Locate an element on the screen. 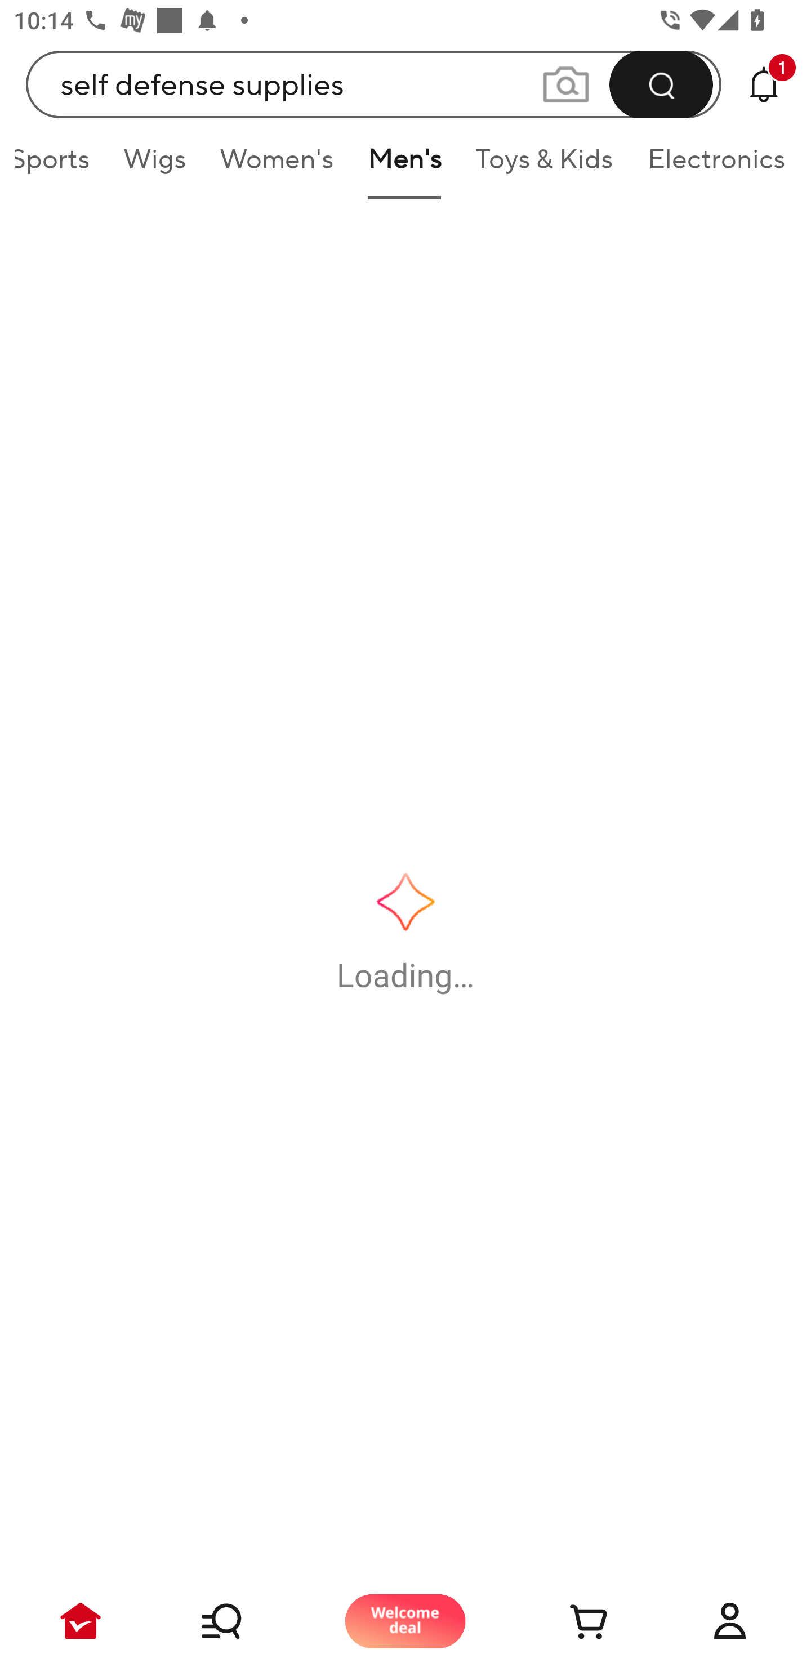 This screenshot has width=811, height=1667. Women's is located at coordinates (277, 166).